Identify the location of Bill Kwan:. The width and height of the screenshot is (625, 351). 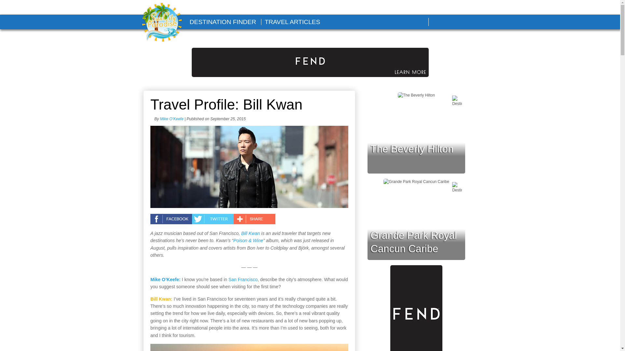
(161, 299).